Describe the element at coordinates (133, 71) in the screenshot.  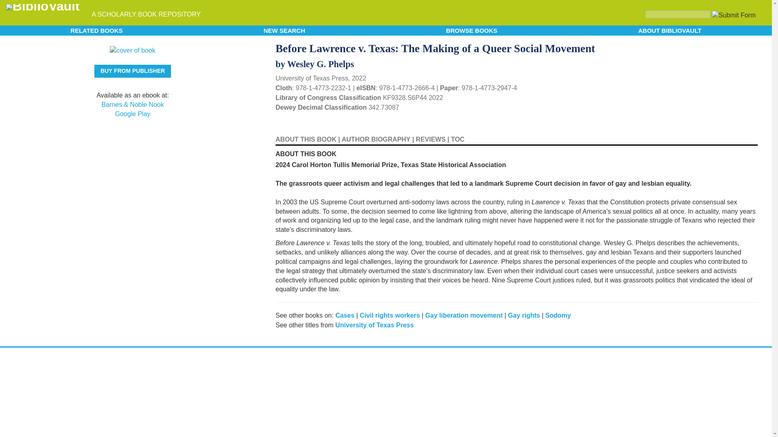
I see `BUY FROM PUBLISHER` at that location.